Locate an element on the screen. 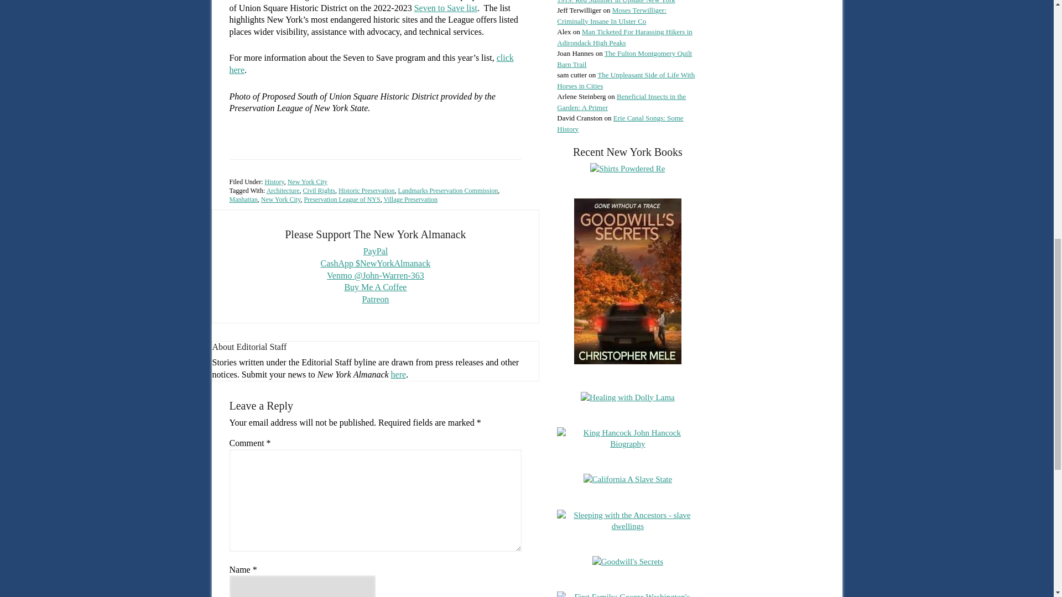 This screenshot has width=1062, height=597. Civil Rights is located at coordinates (319, 191).